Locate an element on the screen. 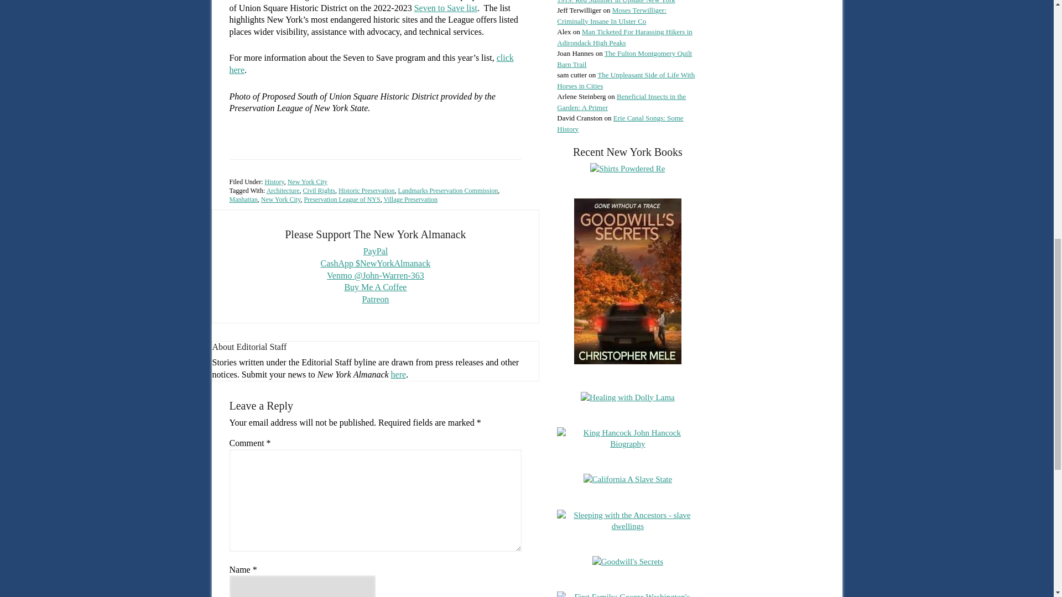 This screenshot has width=1062, height=597. Civil Rights is located at coordinates (319, 191).